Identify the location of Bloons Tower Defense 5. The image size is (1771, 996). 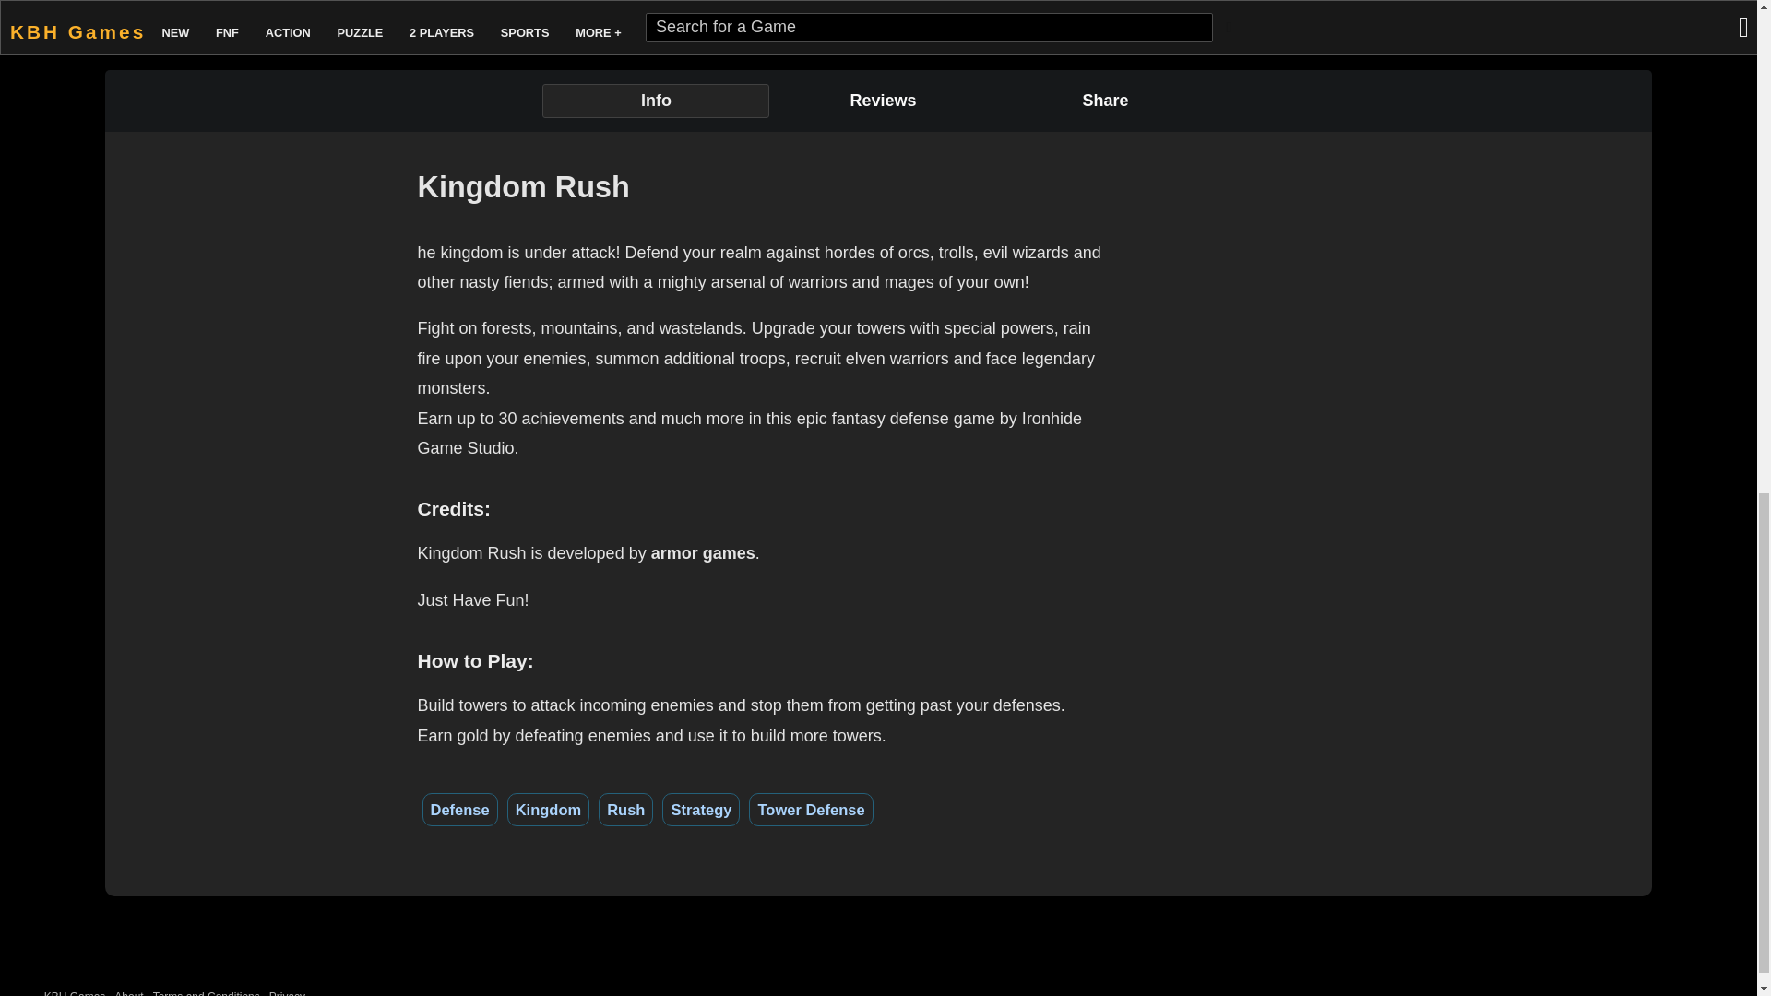
(233, 13).